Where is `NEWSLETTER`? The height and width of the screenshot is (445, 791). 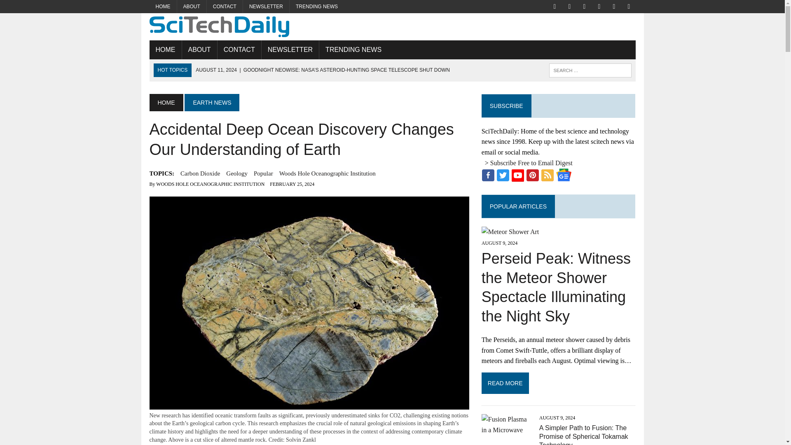 NEWSLETTER is located at coordinates (290, 49).